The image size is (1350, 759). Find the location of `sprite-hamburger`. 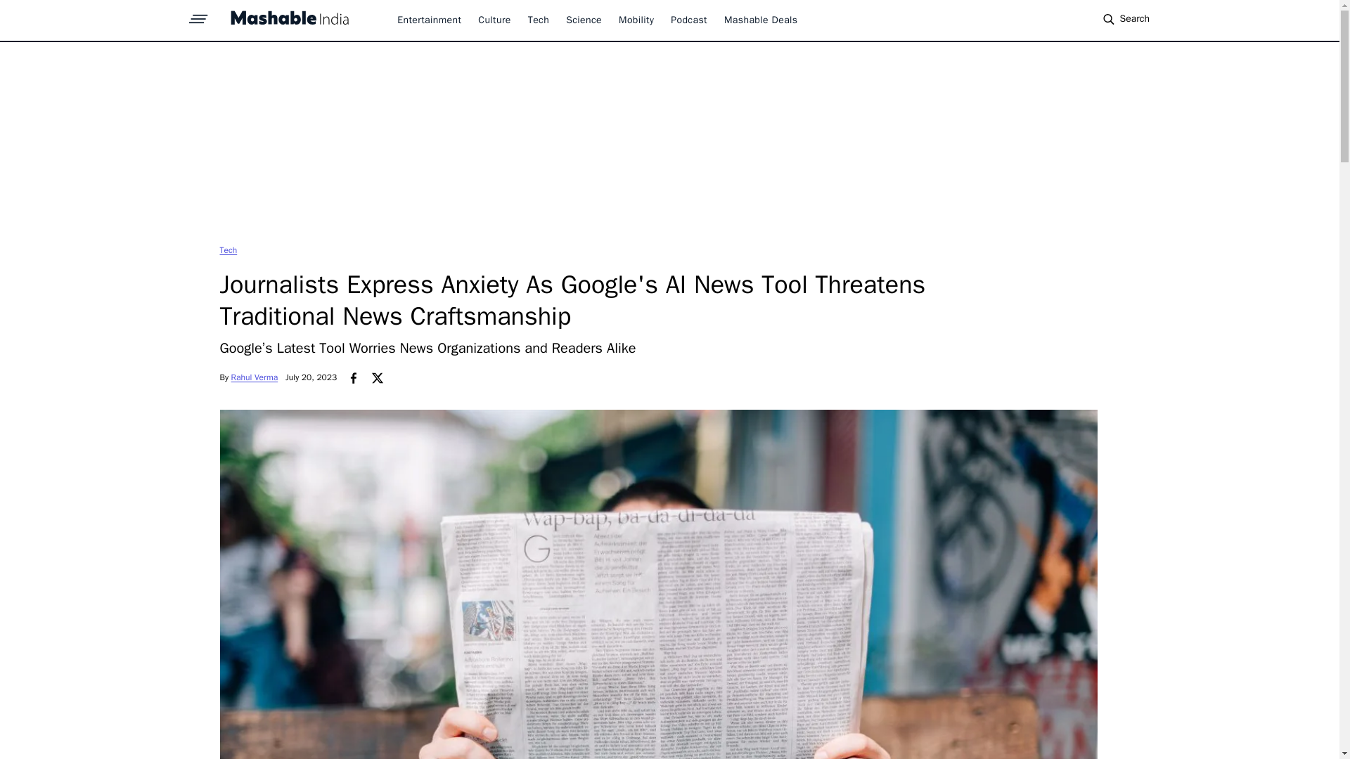

sprite-hamburger is located at coordinates (198, 15).